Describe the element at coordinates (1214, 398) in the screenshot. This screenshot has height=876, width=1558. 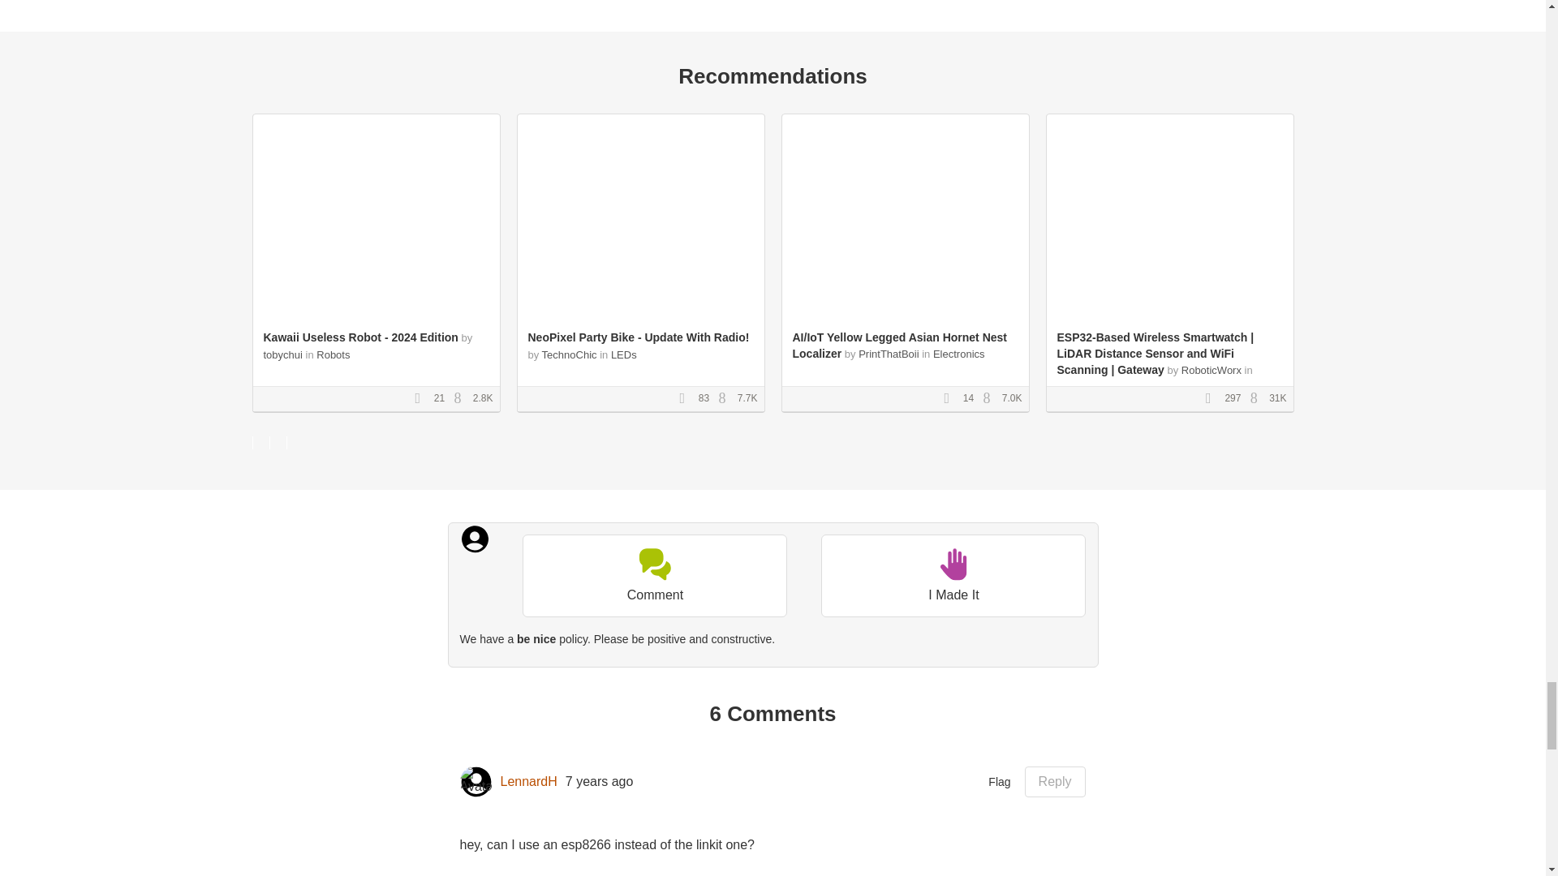
I see `Favorites Count` at that location.